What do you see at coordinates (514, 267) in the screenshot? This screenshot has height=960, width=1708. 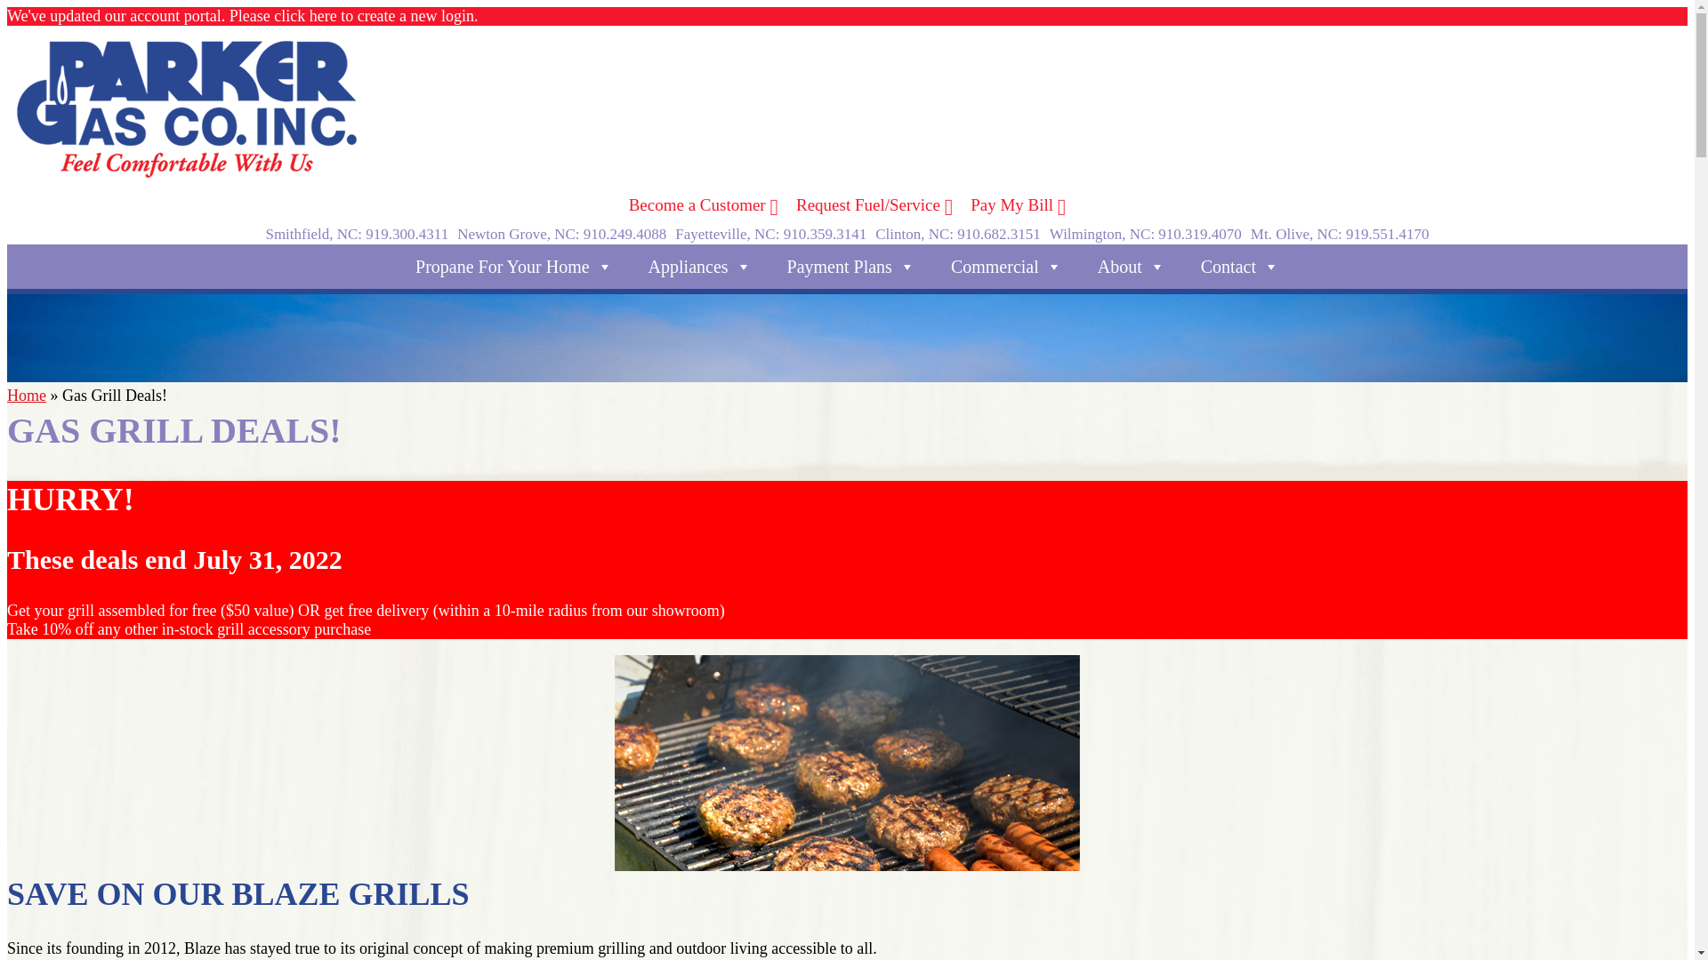 I see `Propane For Your Home` at bounding box center [514, 267].